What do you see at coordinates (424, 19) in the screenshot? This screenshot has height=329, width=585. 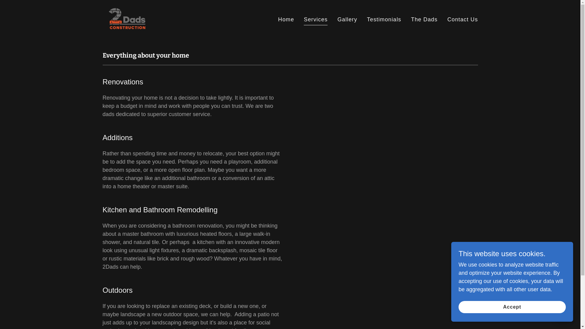 I see `The Dads` at bounding box center [424, 19].